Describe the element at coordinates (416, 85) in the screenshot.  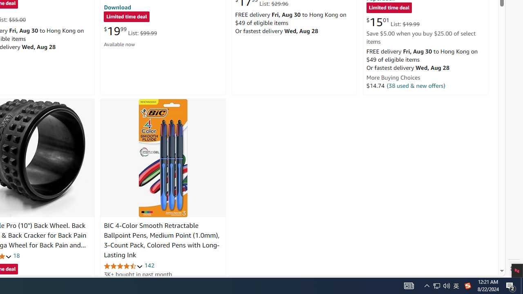
I see `(38 used & new offers)` at that location.